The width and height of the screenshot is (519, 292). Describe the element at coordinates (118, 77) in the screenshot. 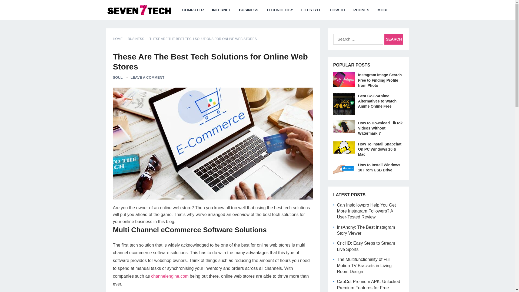

I see `SOUL` at that location.